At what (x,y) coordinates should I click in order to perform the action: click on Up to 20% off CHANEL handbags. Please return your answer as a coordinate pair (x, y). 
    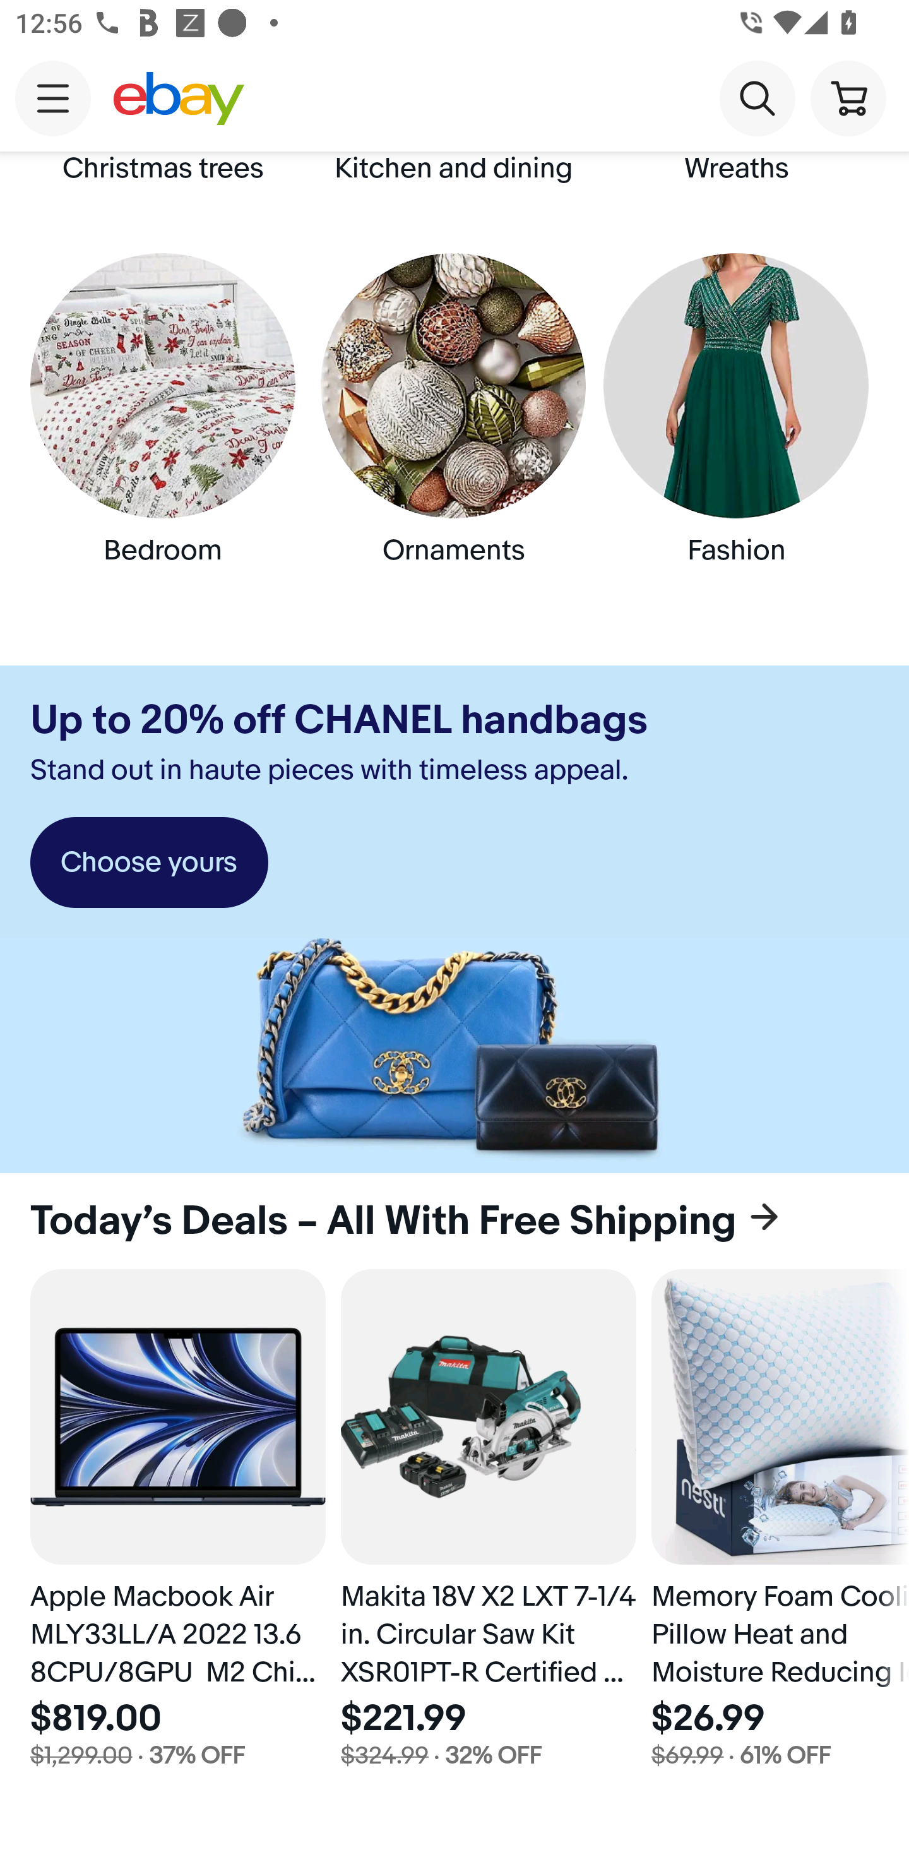
    Looking at the image, I should click on (338, 720).